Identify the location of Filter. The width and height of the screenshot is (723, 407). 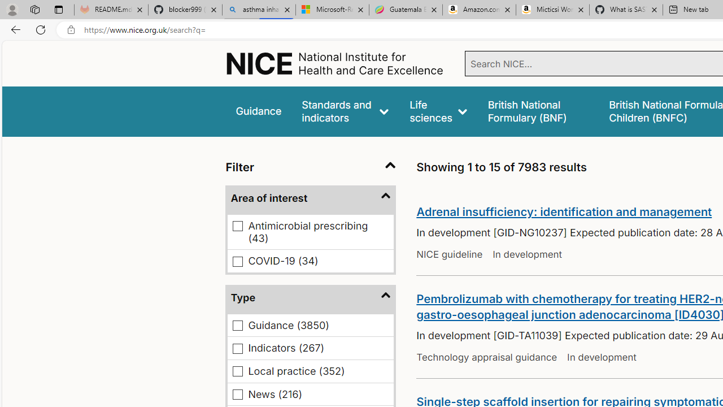
(311, 167).